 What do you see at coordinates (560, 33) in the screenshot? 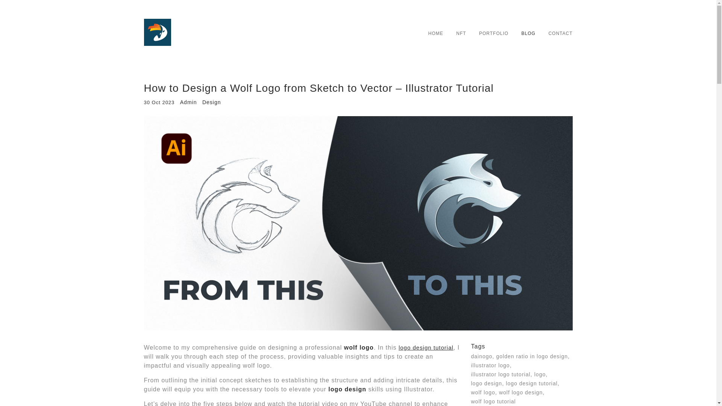
I see `CONTACT` at bounding box center [560, 33].